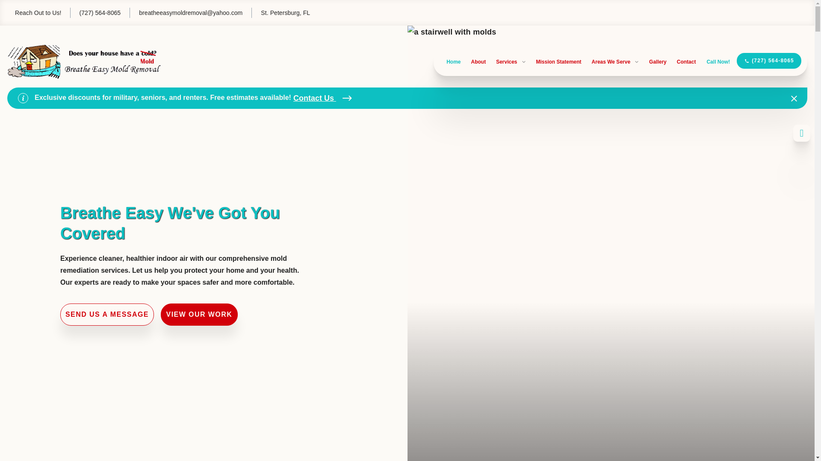 The height and width of the screenshot is (461, 821). I want to click on St. Petersburg, FL, so click(281, 13).